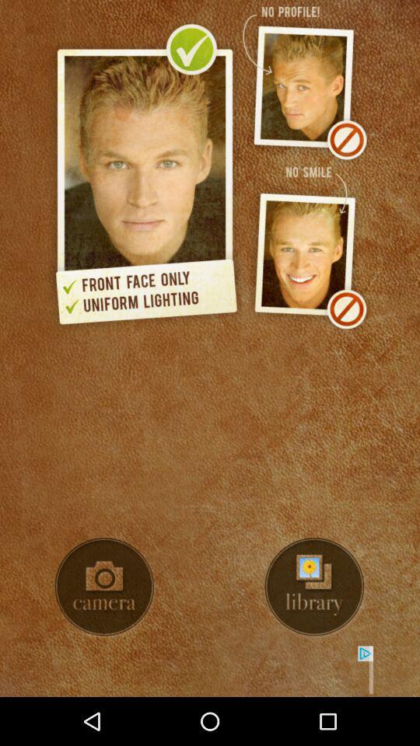 The height and width of the screenshot is (746, 420). What do you see at coordinates (314, 587) in the screenshot?
I see `library` at bounding box center [314, 587].